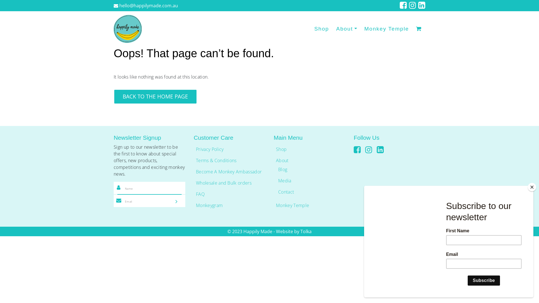 This screenshot has height=303, width=539. Describe the element at coordinates (285, 181) in the screenshot. I see `Media` at that location.